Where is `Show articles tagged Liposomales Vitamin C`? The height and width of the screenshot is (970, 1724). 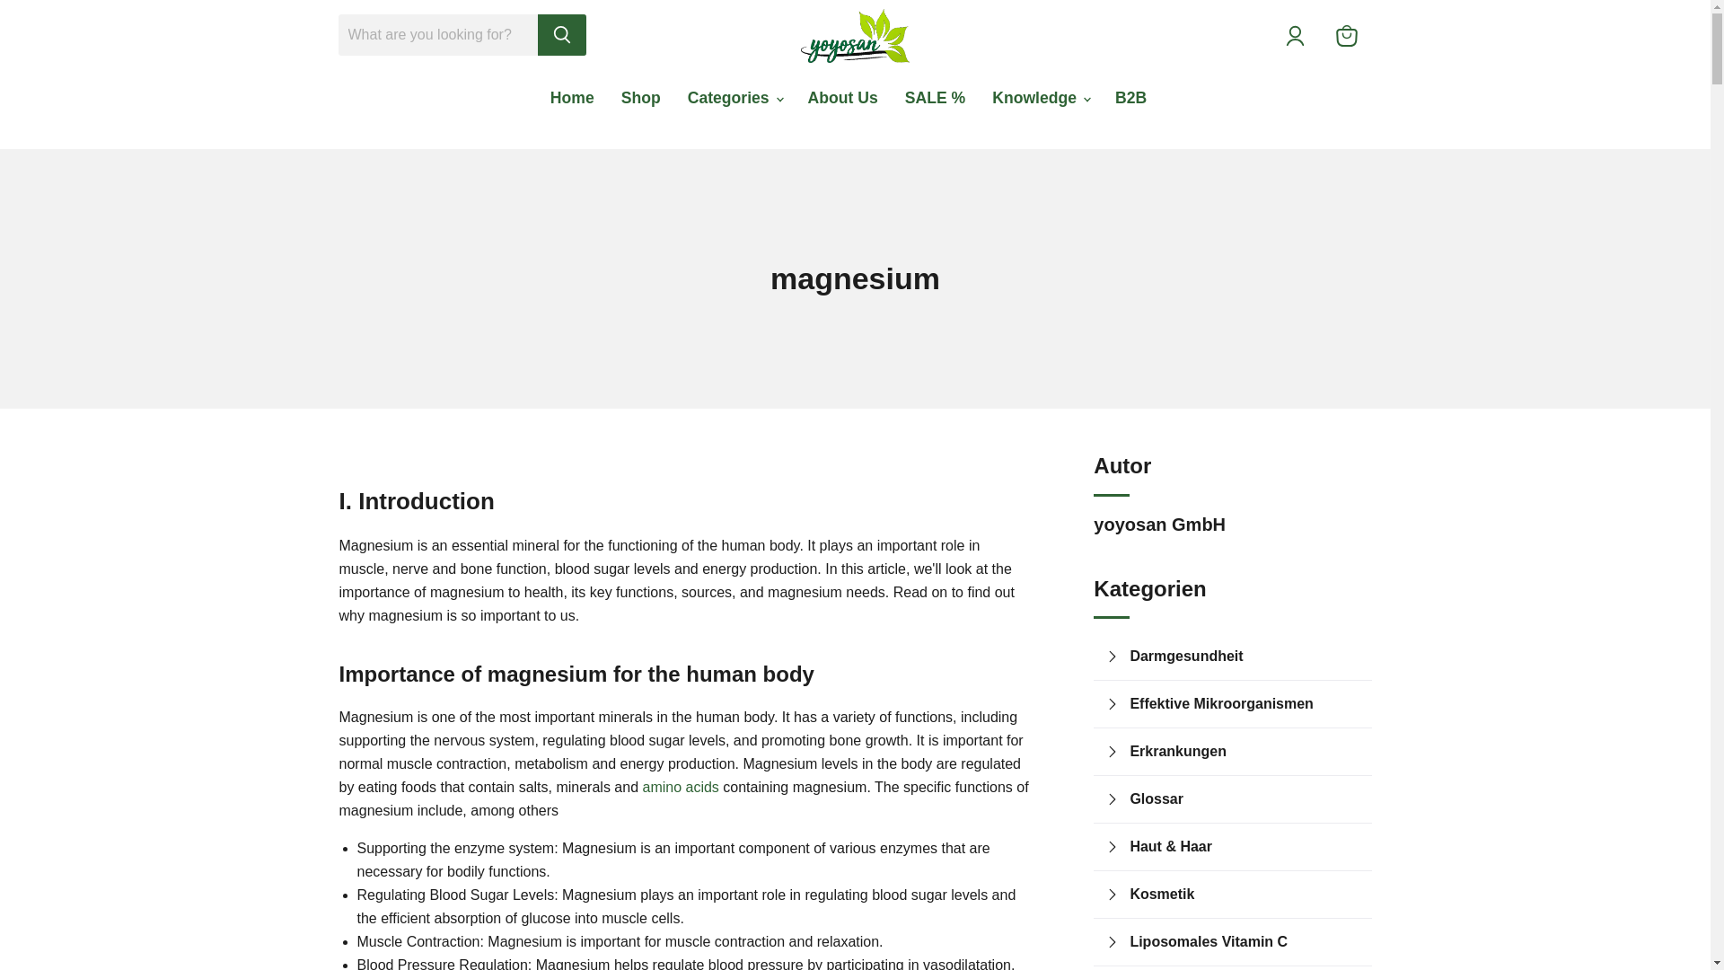
Show articles tagged Liposomales Vitamin C is located at coordinates (1245, 941).